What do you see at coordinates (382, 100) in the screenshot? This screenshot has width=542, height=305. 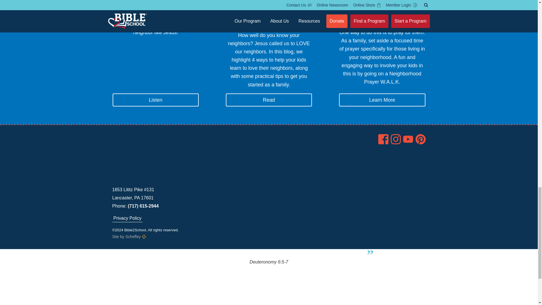 I see `Learn More` at bounding box center [382, 100].